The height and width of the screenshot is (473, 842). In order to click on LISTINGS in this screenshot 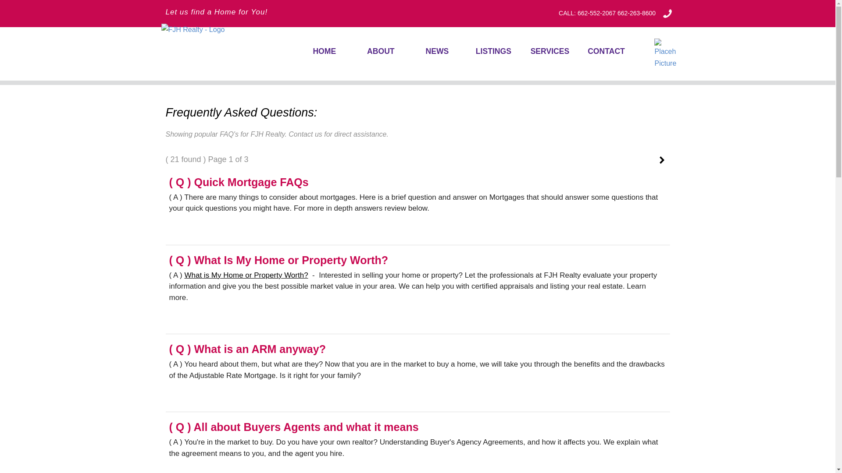, I will do `click(494, 51)`.